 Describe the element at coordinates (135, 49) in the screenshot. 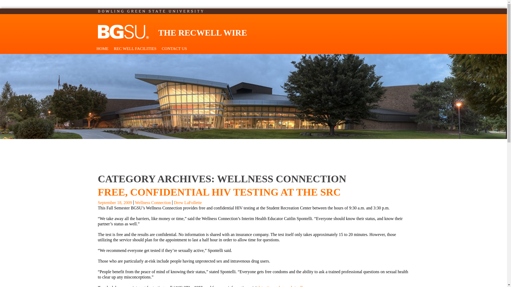

I see `REC WELL FACILITIES` at that location.